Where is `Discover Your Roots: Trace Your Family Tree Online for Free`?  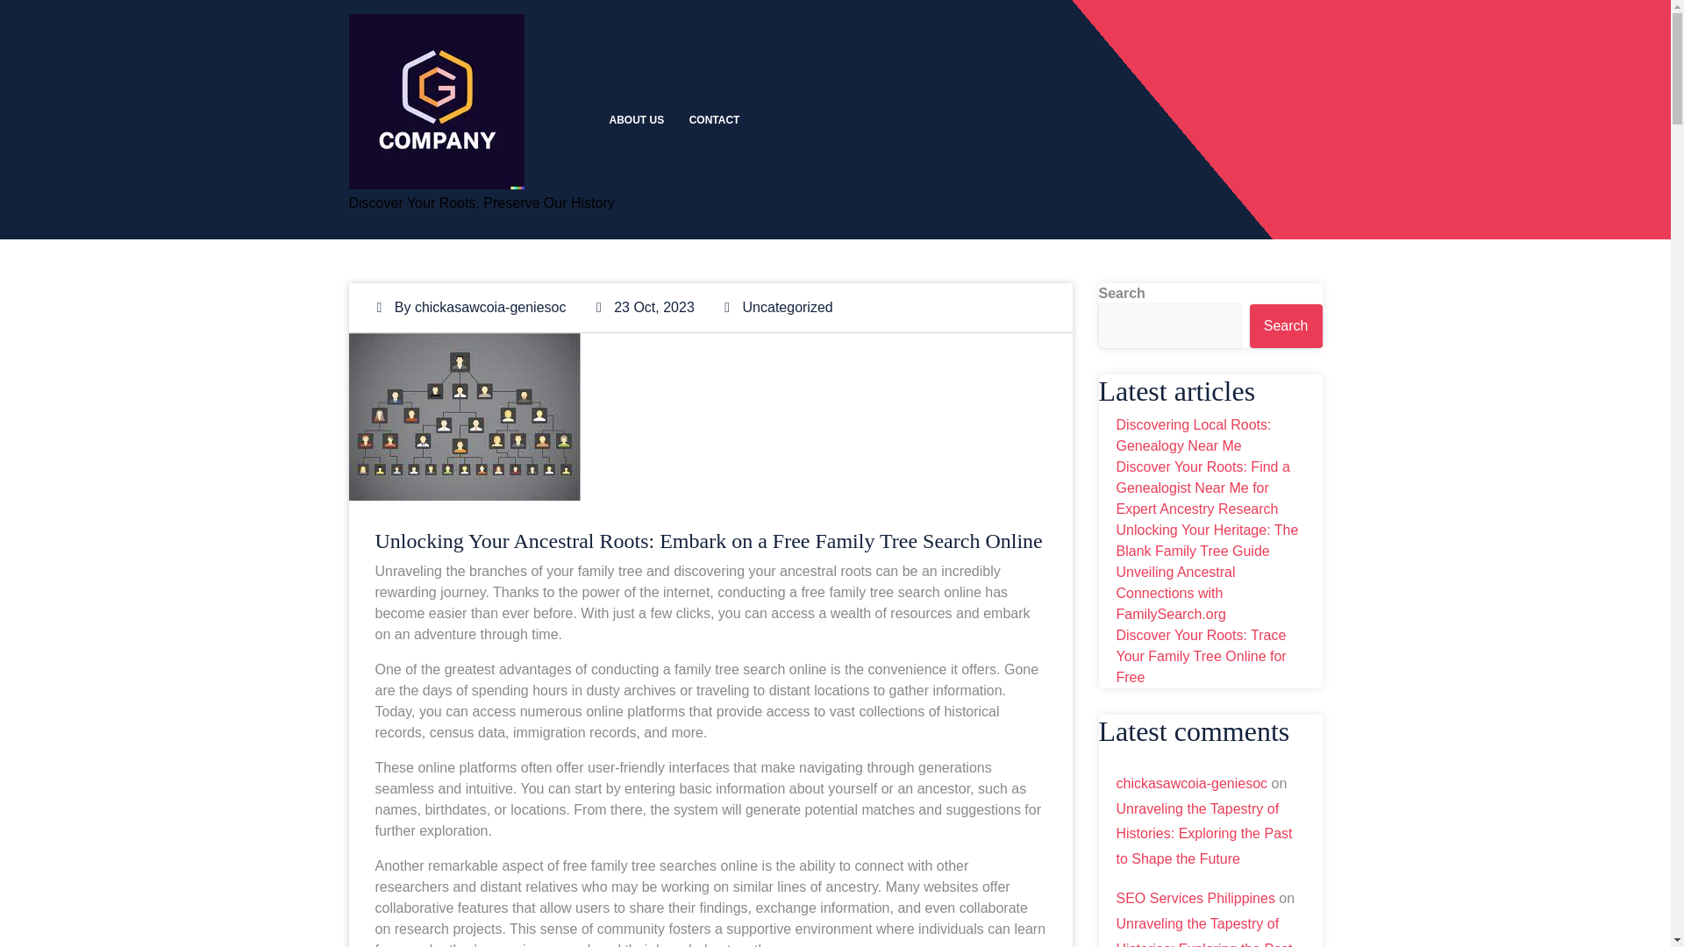
Discover Your Roots: Trace Your Family Tree Online for Free is located at coordinates (1200, 656).